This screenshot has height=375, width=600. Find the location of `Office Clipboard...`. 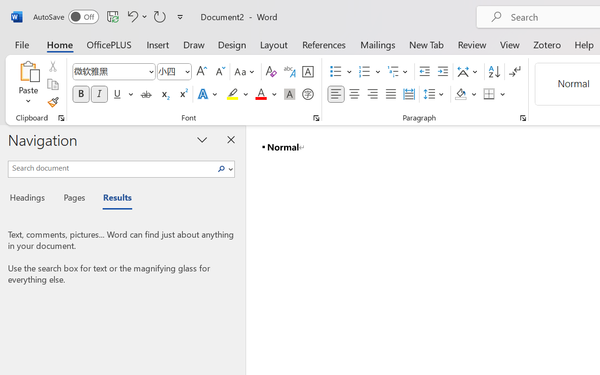

Office Clipboard... is located at coordinates (61, 118).